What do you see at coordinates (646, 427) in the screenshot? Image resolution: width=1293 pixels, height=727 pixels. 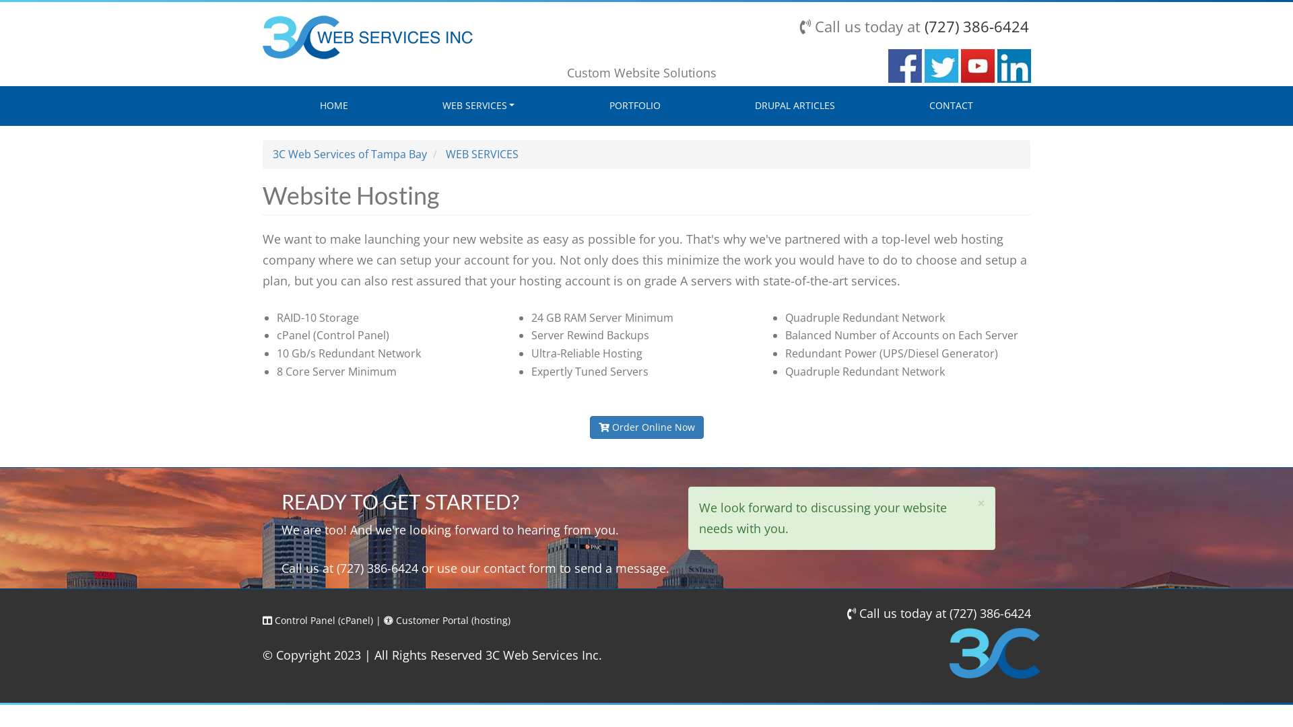 I see `Order Online Now` at bounding box center [646, 427].